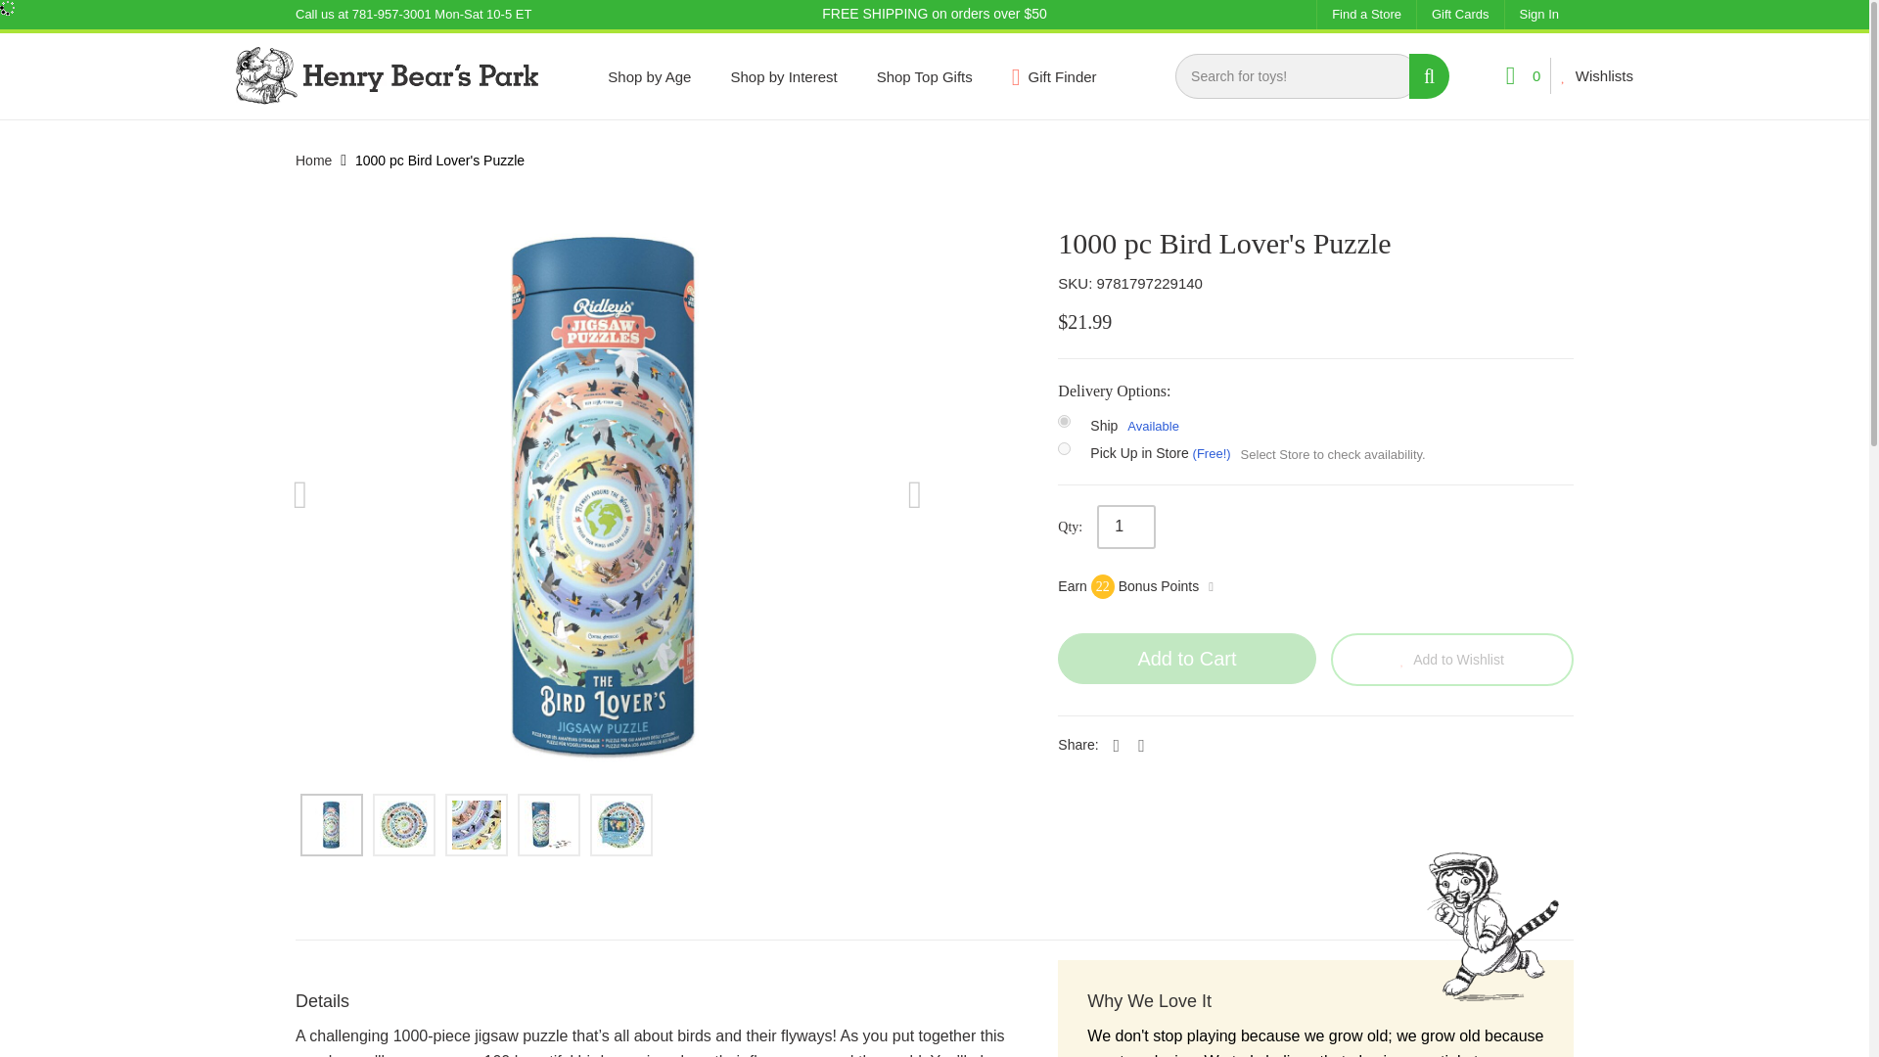 This screenshot has height=1057, width=1879. I want to click on Sign In, so click(1538, 15).